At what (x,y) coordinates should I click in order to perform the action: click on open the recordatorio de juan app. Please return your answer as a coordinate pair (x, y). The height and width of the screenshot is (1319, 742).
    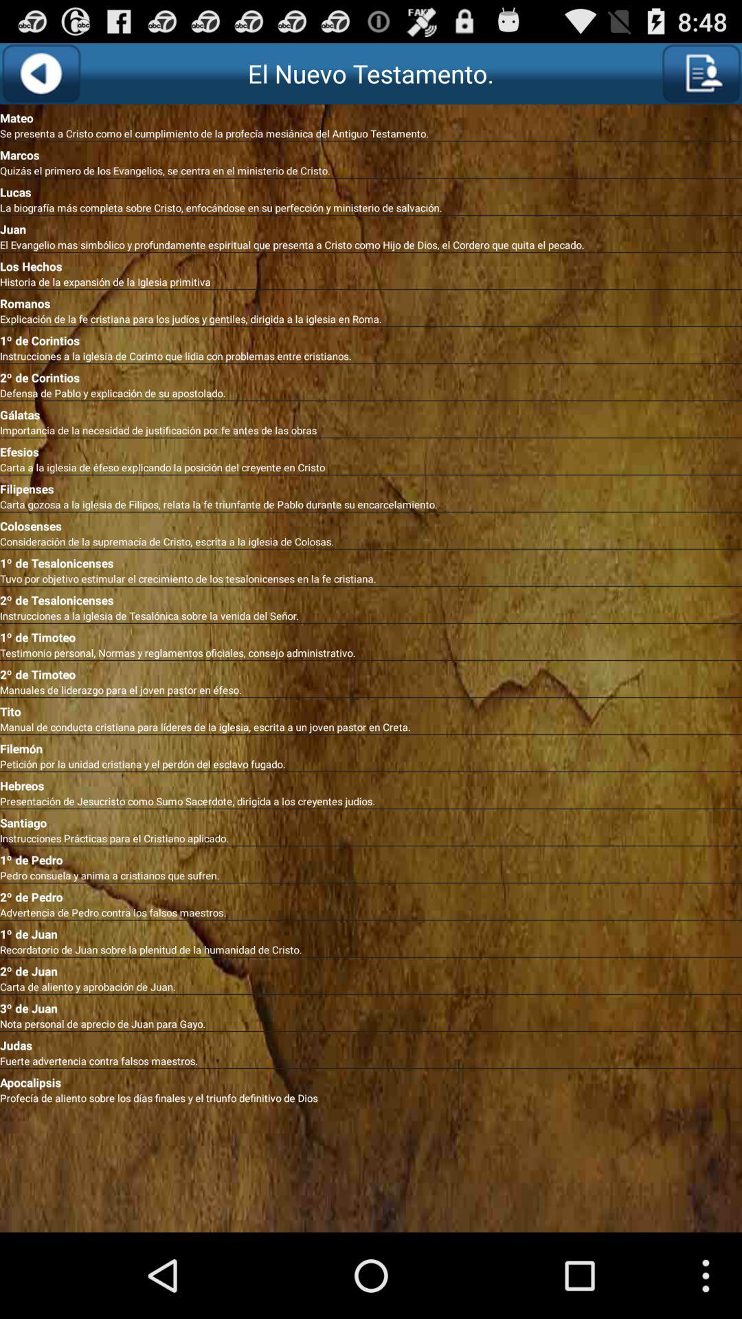
    Looking at the image, I should click on (371, 949).